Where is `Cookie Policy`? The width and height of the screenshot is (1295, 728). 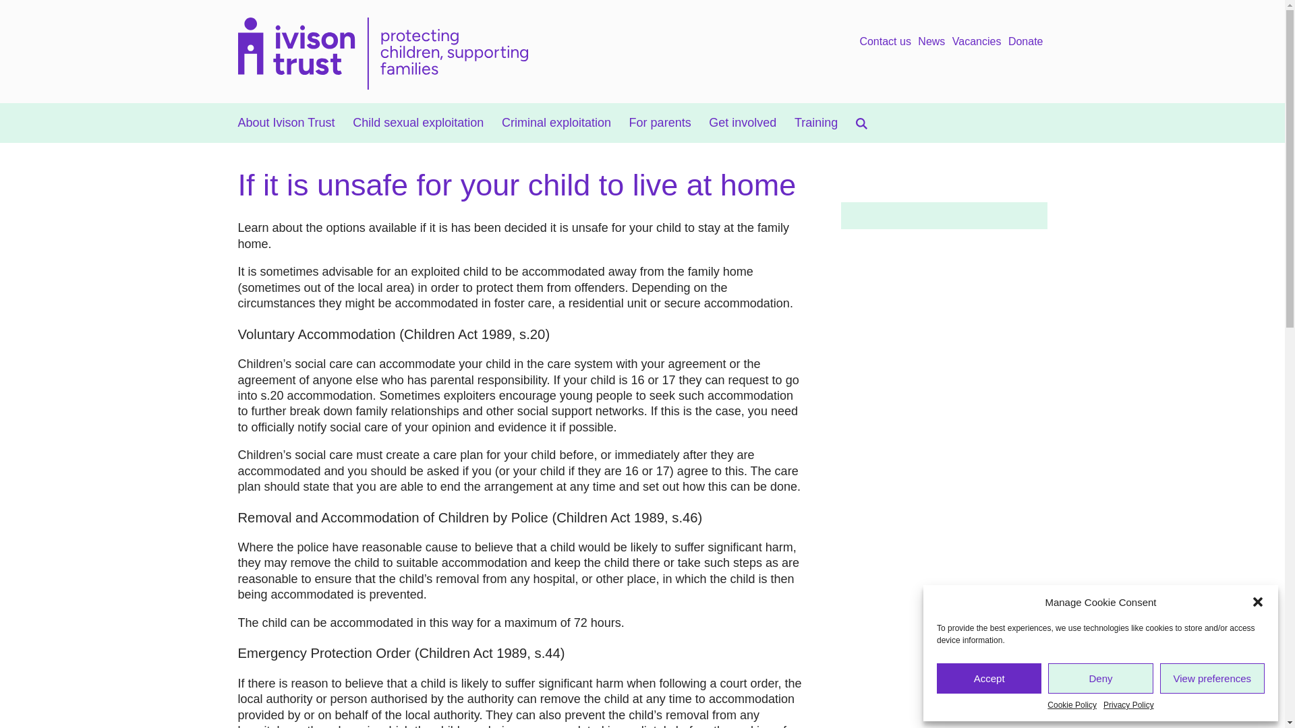
Cookie Policy is located at coordinates (1072, 705).